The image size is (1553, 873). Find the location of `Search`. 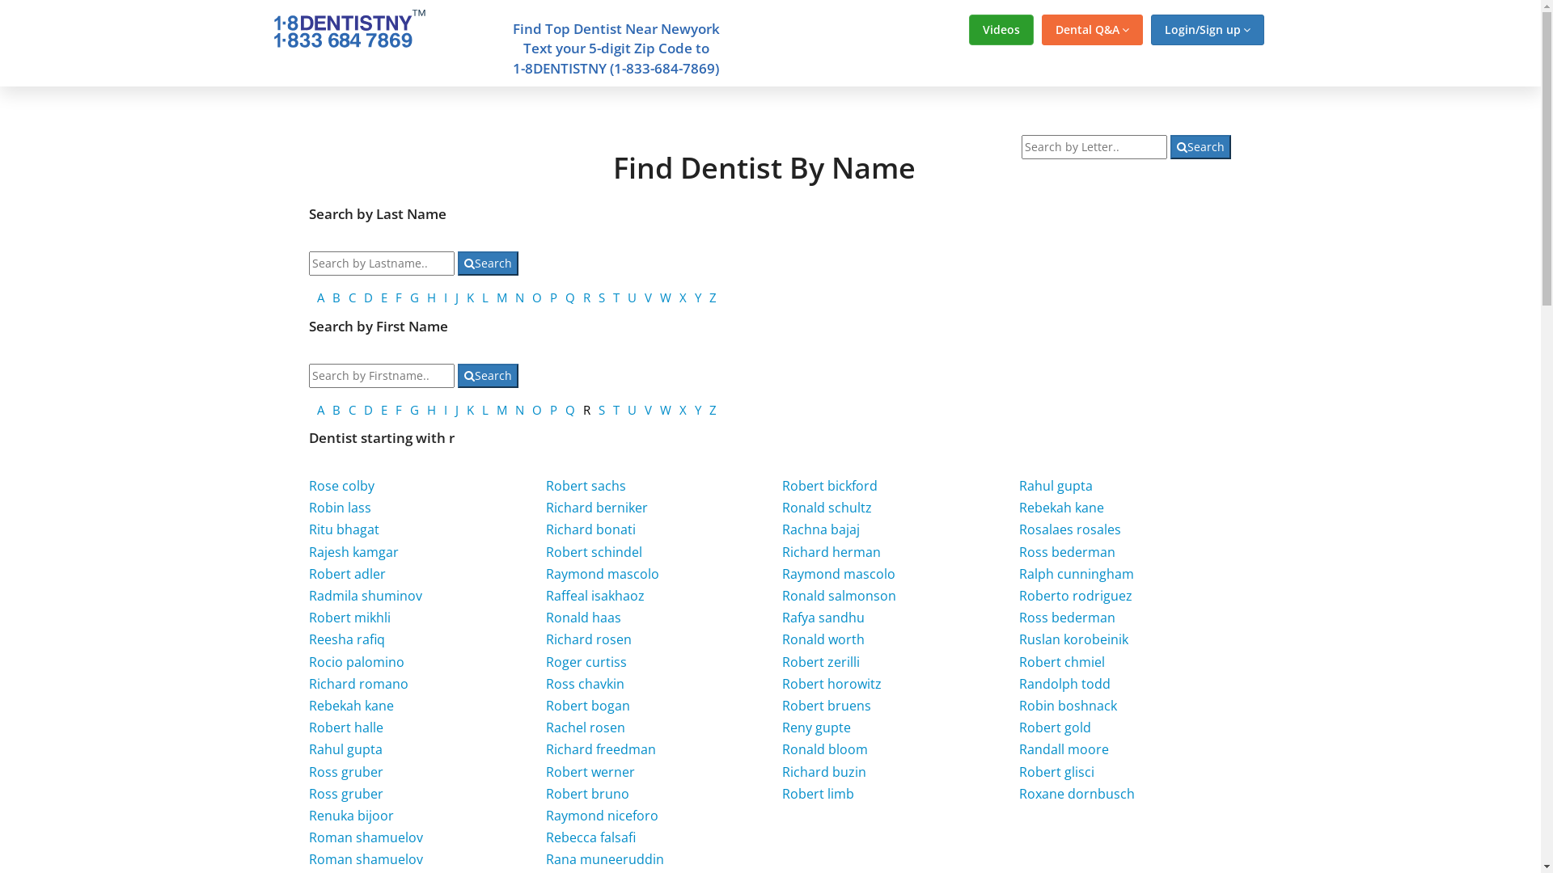

Search is located at coordinates (1200, 147).